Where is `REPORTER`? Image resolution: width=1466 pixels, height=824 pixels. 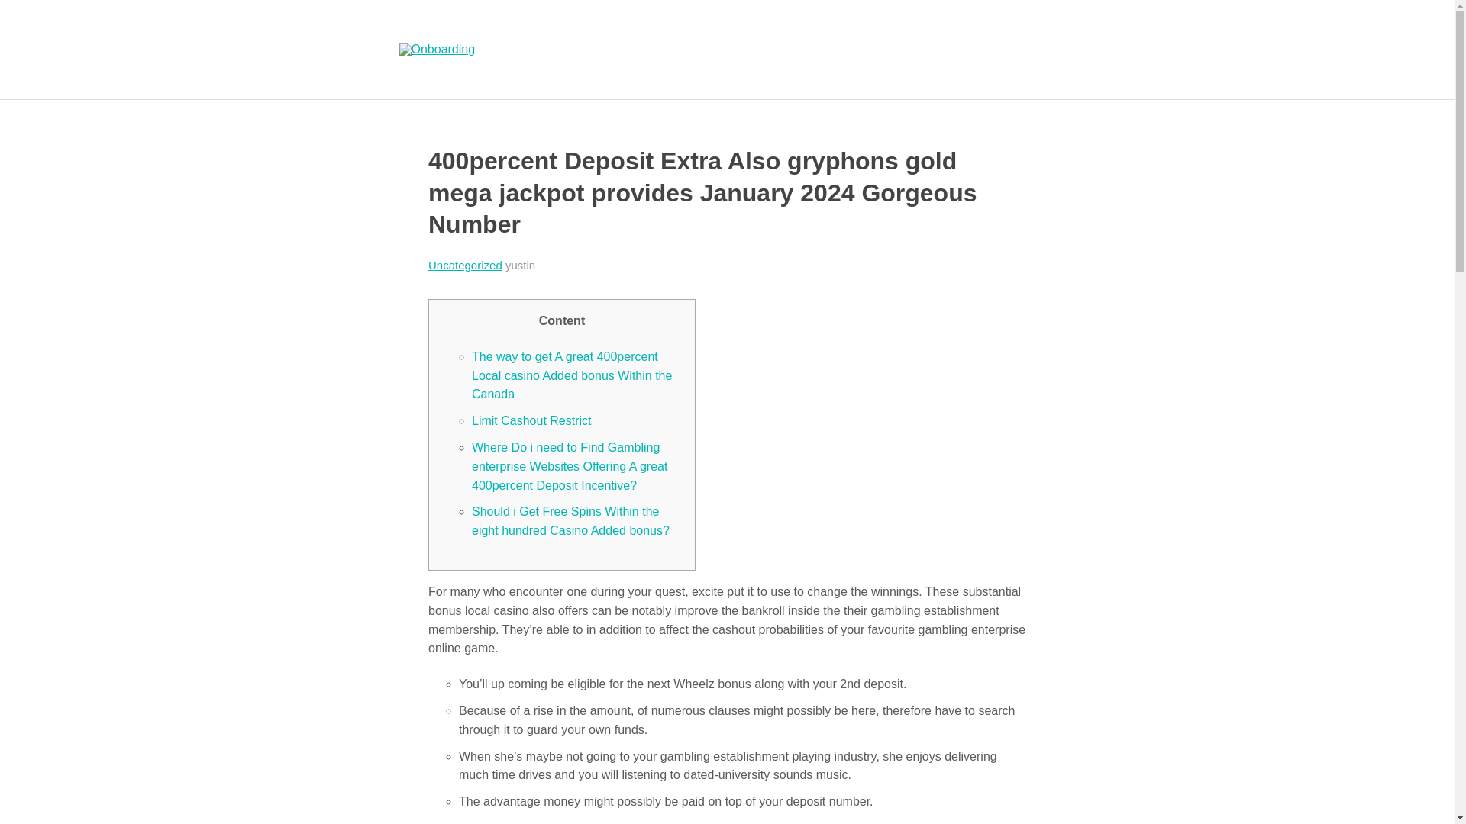 REPORTER is located at coordinates (715, 63).